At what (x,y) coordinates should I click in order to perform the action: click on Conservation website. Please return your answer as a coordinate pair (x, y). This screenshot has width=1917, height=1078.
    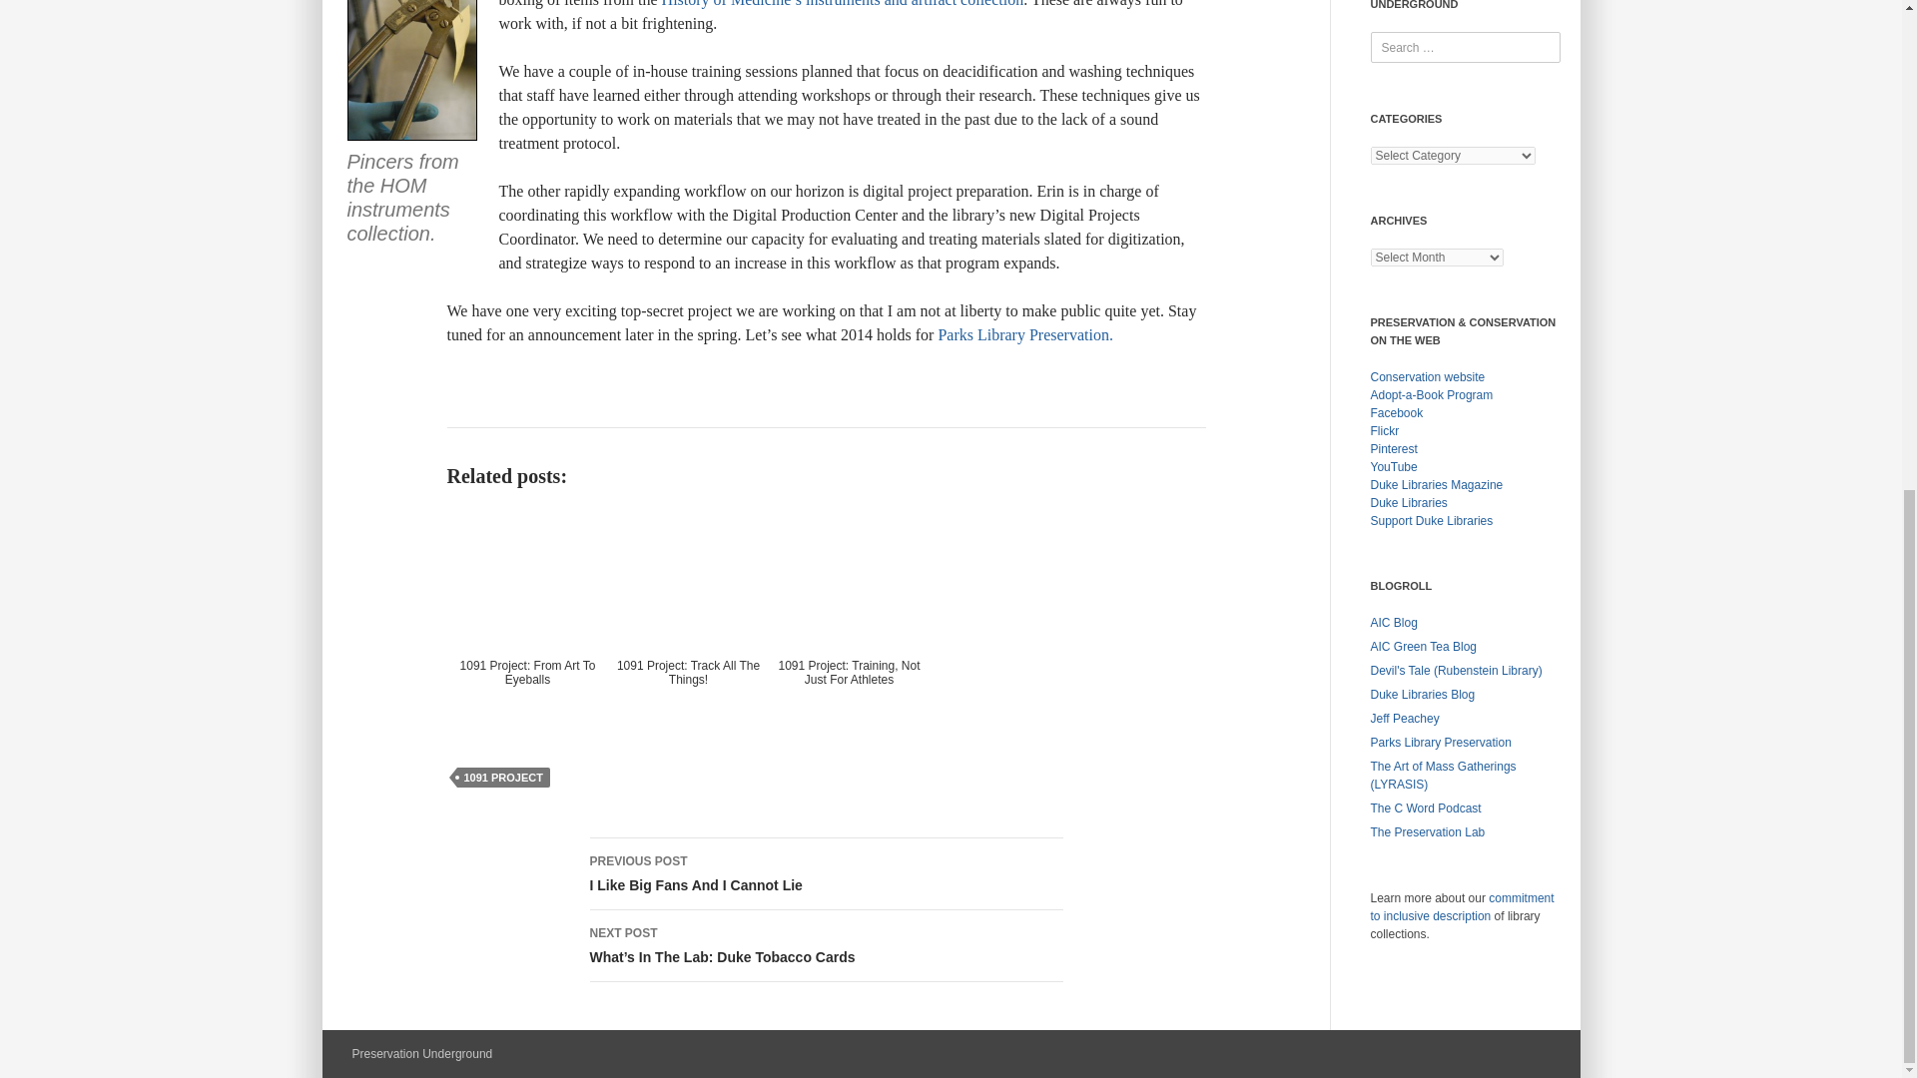
    Looking at the image, I should click on (825, 874).